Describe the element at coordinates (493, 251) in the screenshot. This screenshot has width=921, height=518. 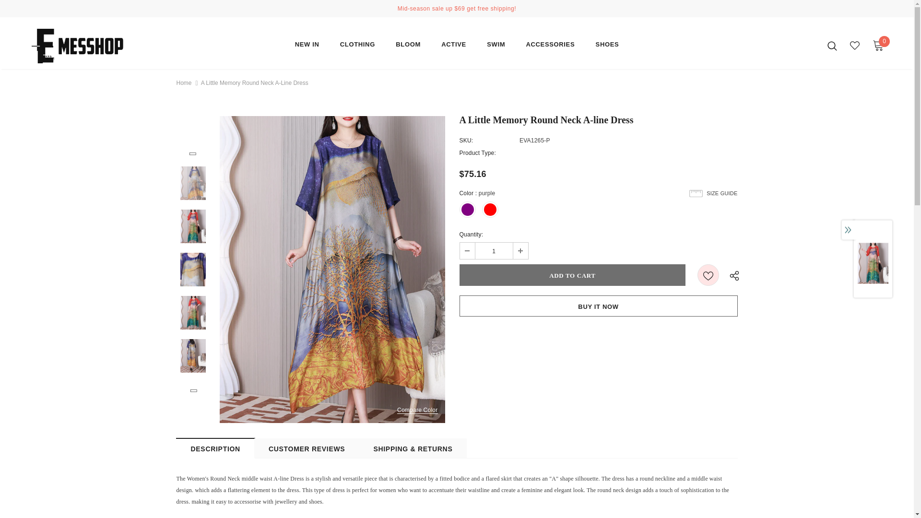
I see `1` at that location.